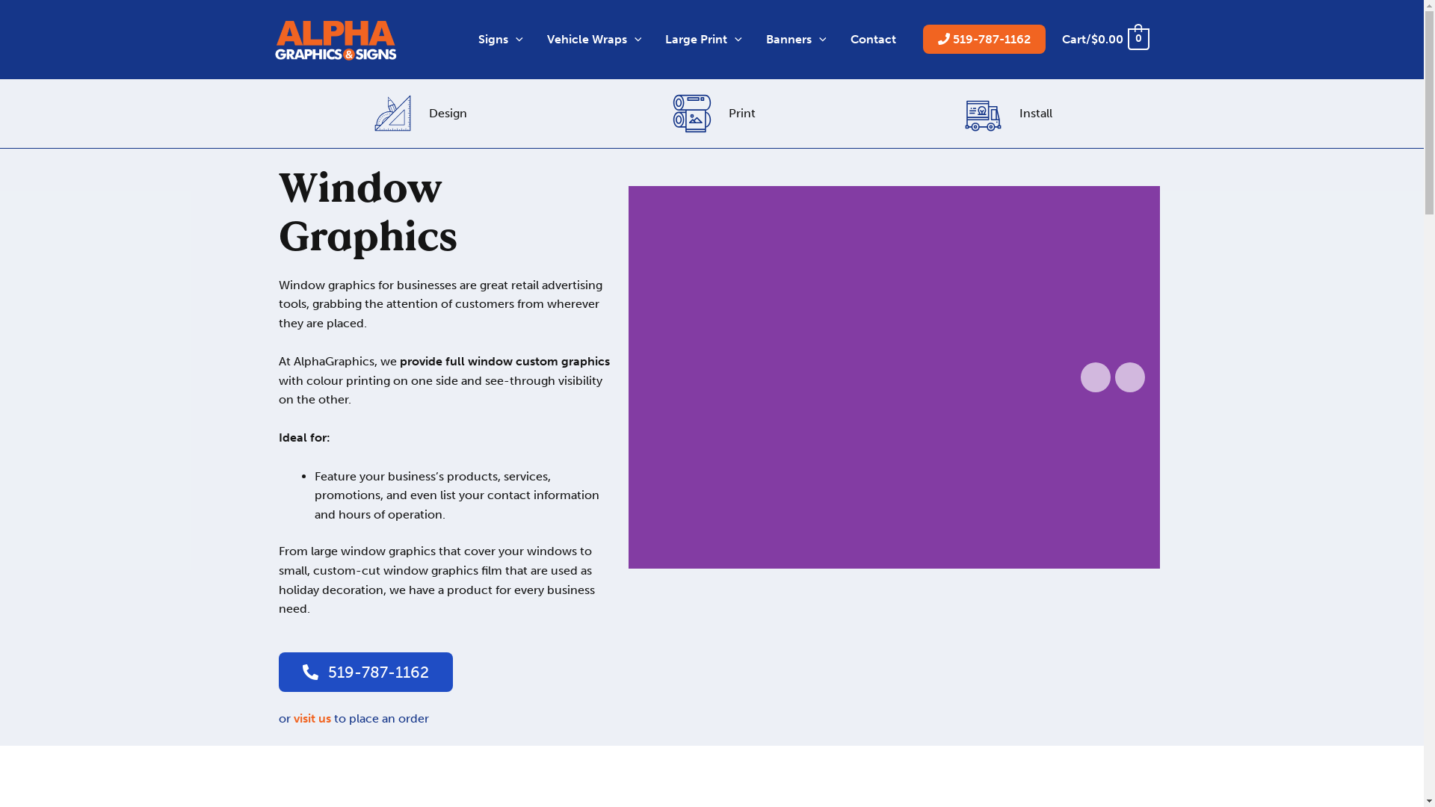 The height and width of the screenshot is (807, 1435). What do you see at coordinates (797, 40) in the screenshot?
I see `Banners` at bounding box center [797, 40].